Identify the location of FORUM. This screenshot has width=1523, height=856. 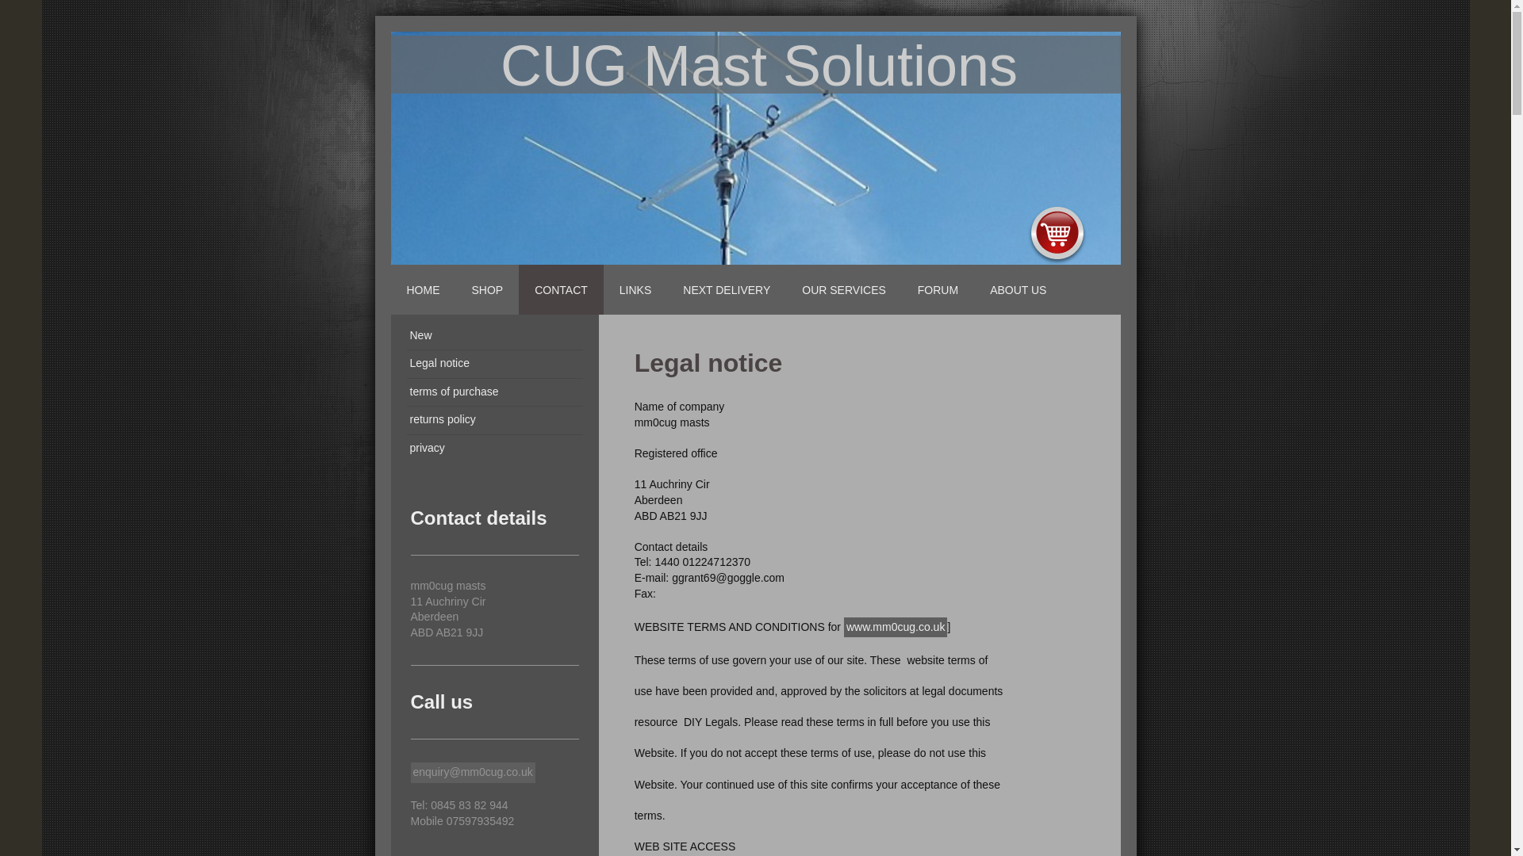
(938, 289).